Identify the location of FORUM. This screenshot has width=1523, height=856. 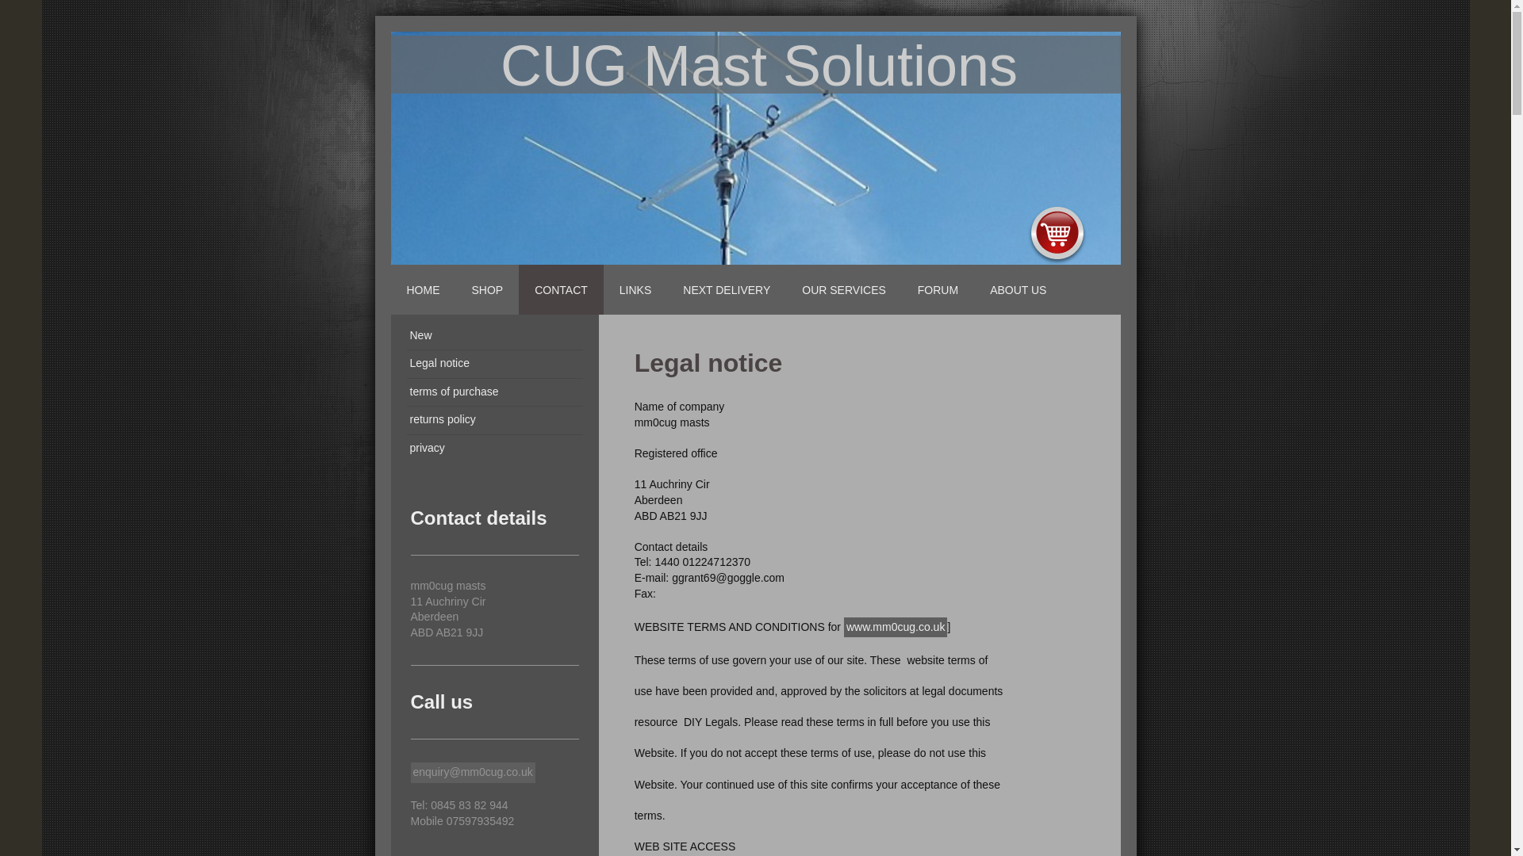
(938, 289).